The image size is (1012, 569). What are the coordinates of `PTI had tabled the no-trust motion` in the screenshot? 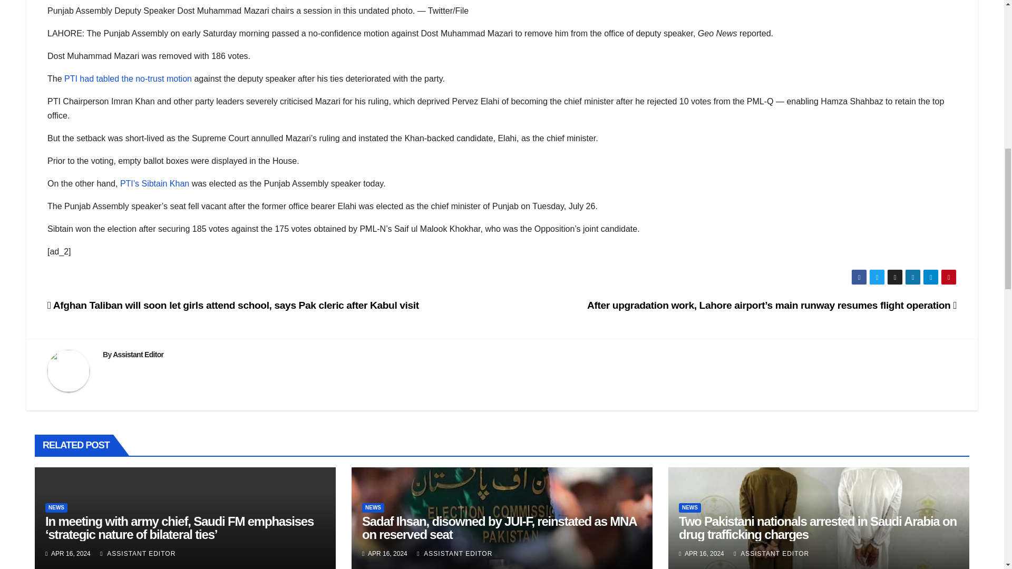 It's located at (128, 79).